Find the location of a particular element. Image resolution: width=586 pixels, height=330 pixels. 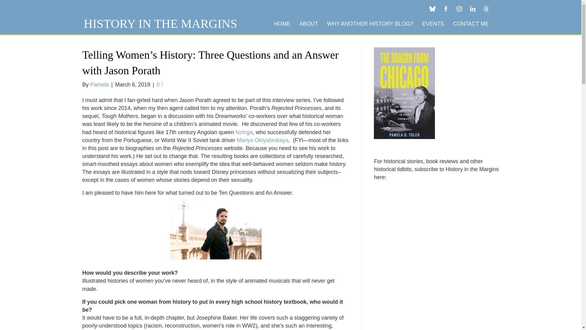

linkedin is located at coordinates (473, 9).